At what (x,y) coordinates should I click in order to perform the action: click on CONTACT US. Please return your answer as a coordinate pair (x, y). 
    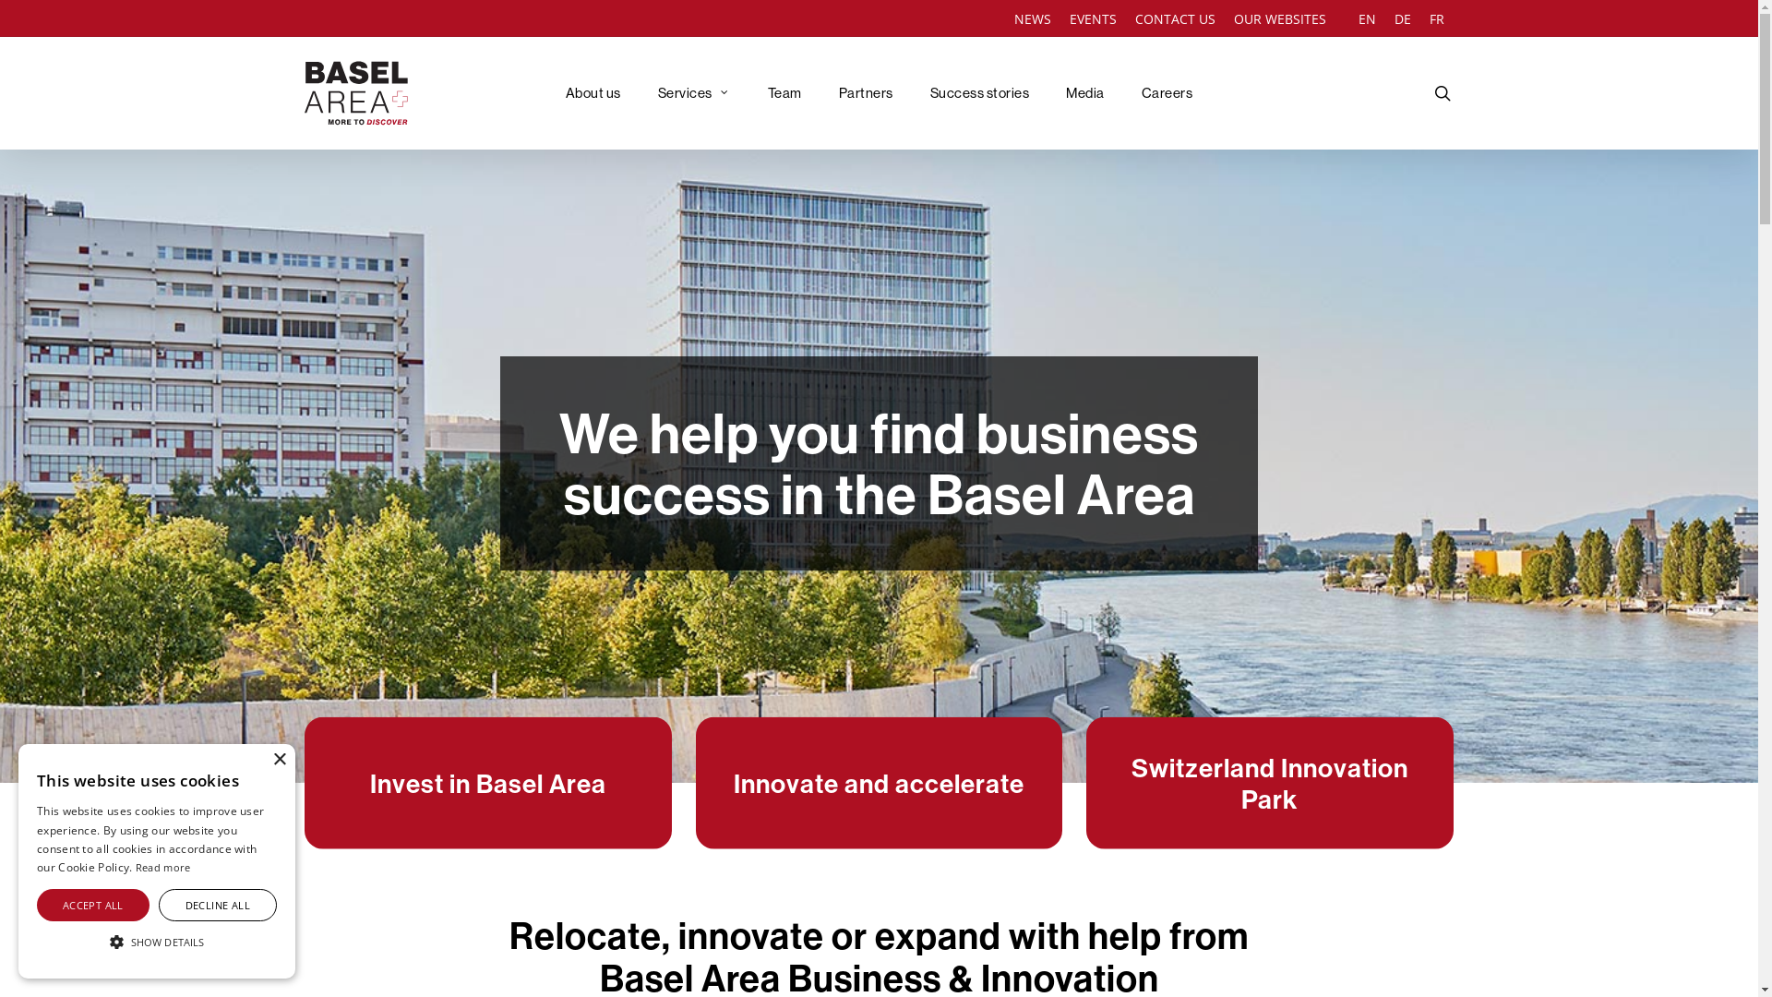
    Looking at the image, I should click on (1176, 19).